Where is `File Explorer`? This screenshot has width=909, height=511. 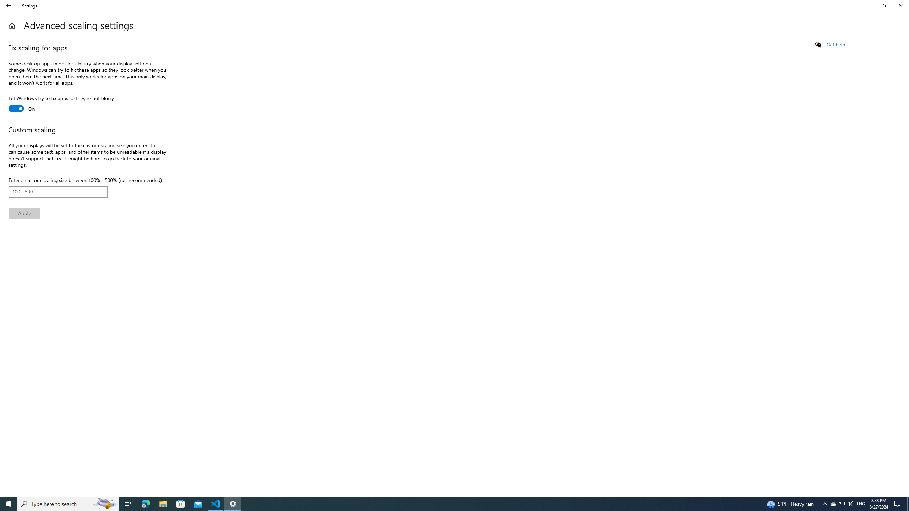 File Explorer is located at coordinates (163, 504).